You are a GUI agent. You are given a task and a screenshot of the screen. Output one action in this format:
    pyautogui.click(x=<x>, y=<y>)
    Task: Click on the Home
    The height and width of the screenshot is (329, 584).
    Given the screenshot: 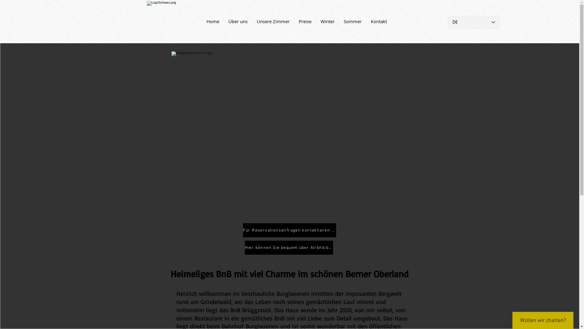 What is the action you would take?
    pyautogui.click(x=213, y=21)
    